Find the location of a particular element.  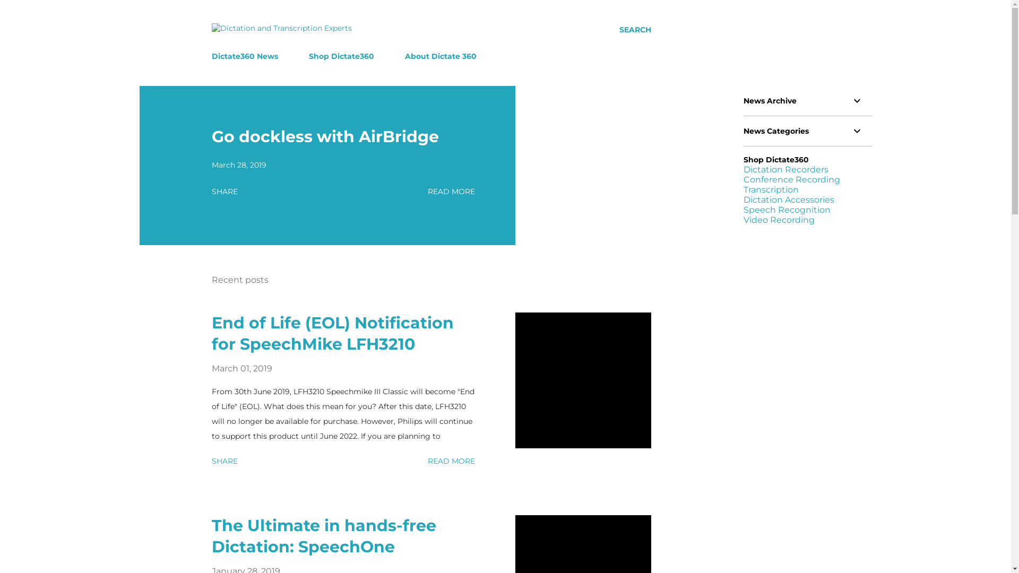

The Ultimate in hands-free Dictation: SpeechOne is located at coordinates (324, 536).